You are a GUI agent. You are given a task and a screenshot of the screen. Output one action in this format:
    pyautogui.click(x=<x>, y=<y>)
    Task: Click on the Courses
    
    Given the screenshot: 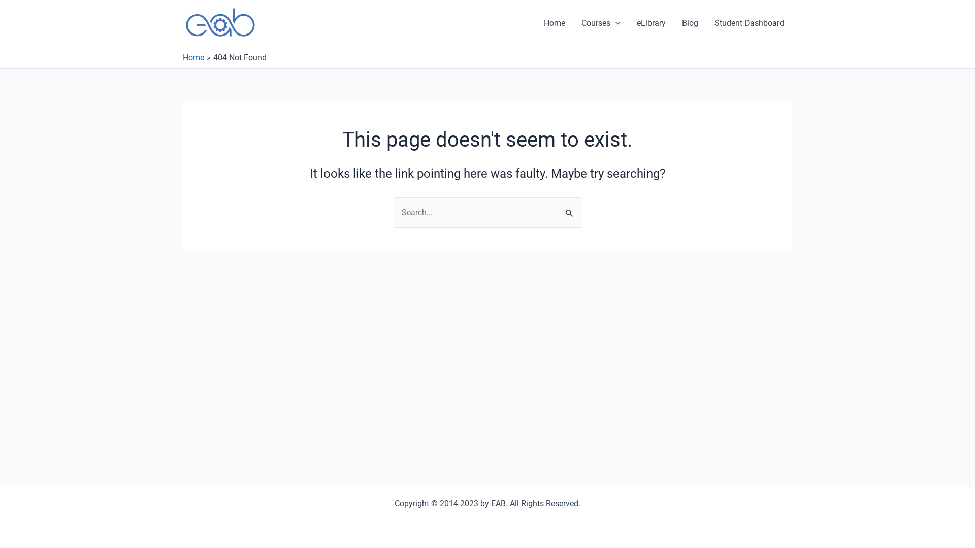 What is the action you would take?
    pyautogui.click(x=601, y=23)
    